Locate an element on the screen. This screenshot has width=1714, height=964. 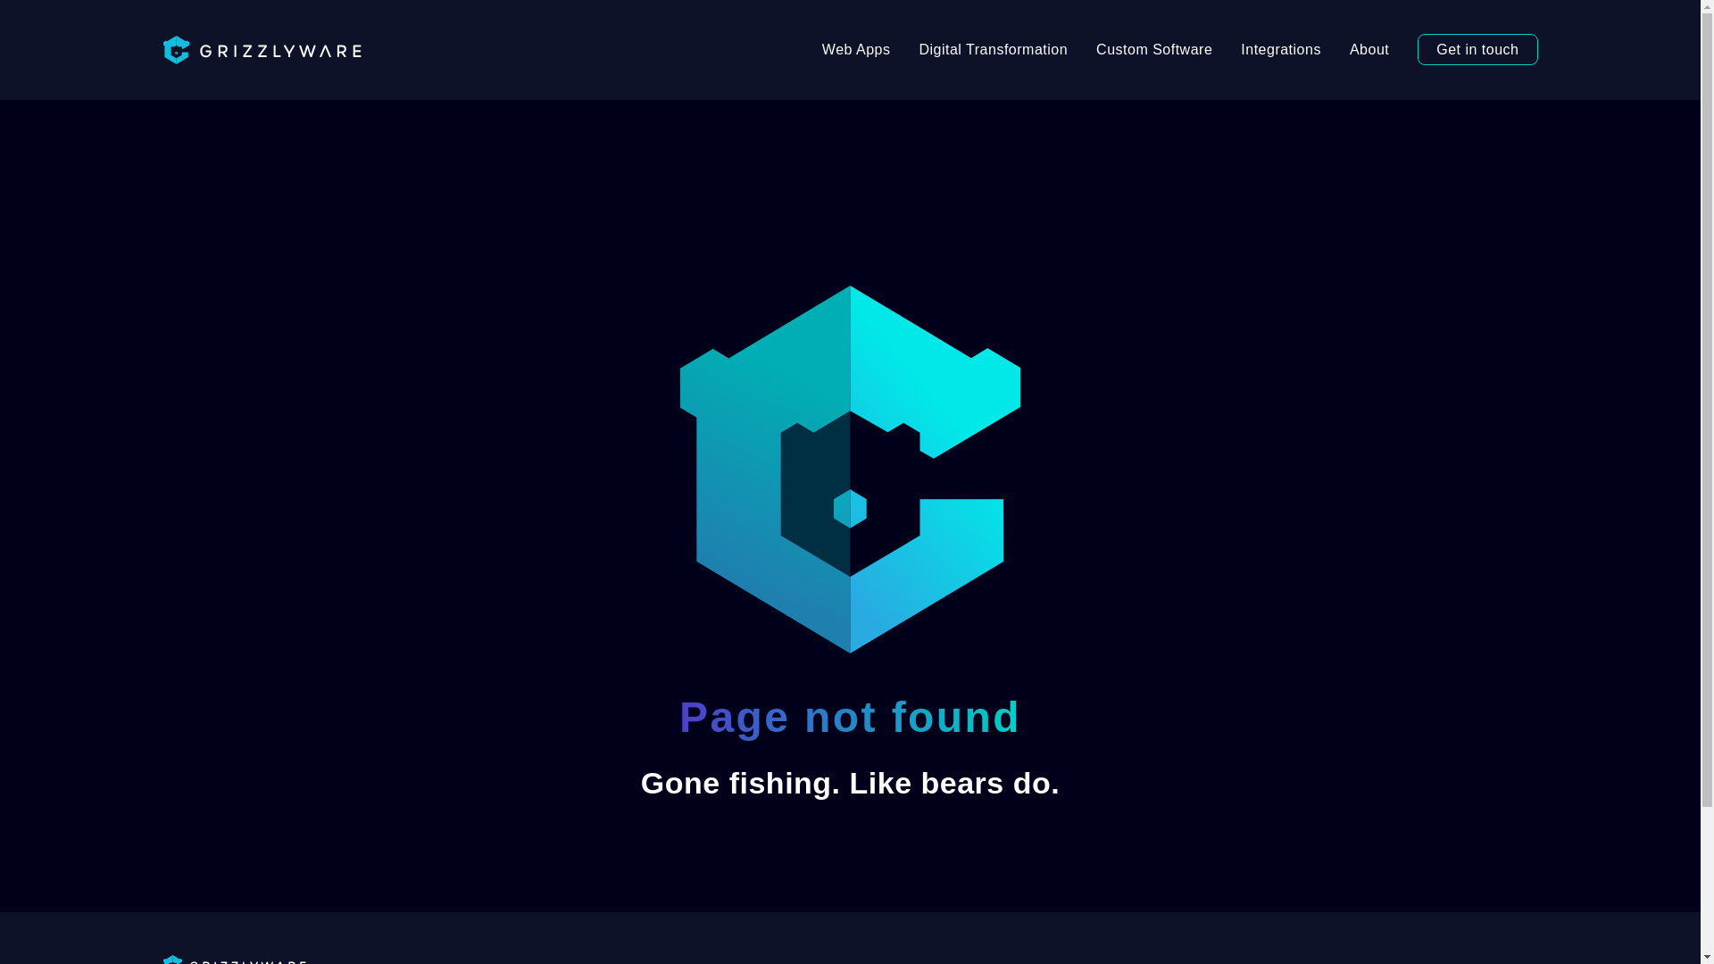
Integrations is located at coordinates (1280, 49).